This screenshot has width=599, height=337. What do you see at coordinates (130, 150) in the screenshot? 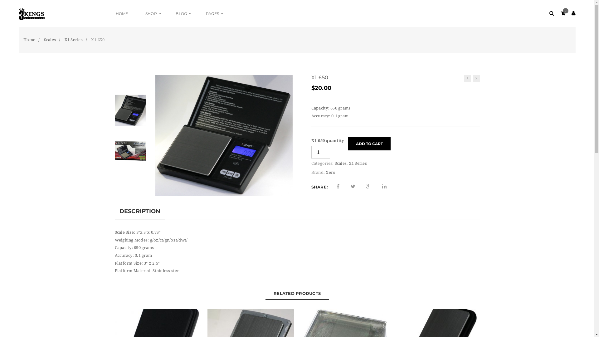
I see `x1-box` at bounding box center [130, 150].